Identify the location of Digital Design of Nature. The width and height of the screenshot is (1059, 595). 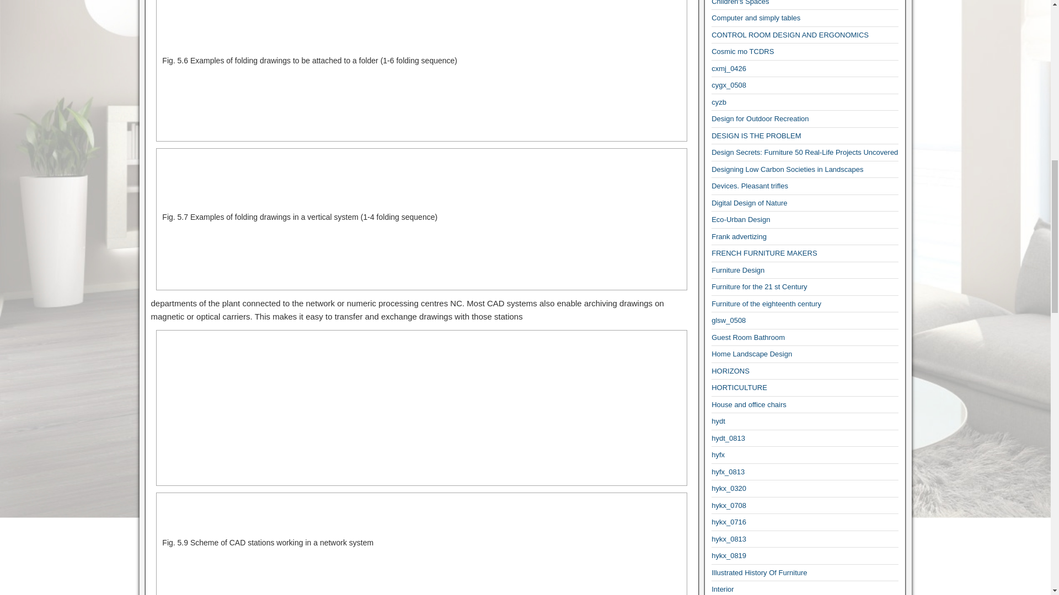
(749, 203).